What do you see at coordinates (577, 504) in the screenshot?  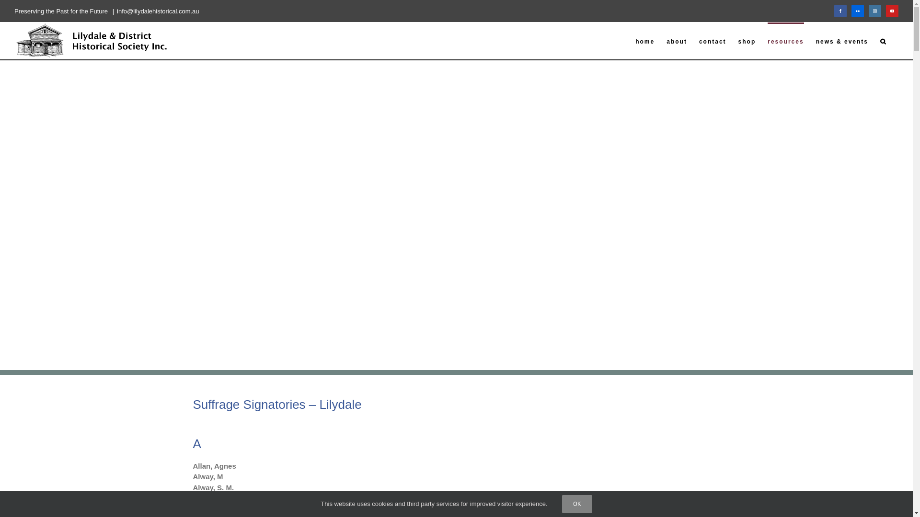 I see `OK` at bounding box center [577, 504].